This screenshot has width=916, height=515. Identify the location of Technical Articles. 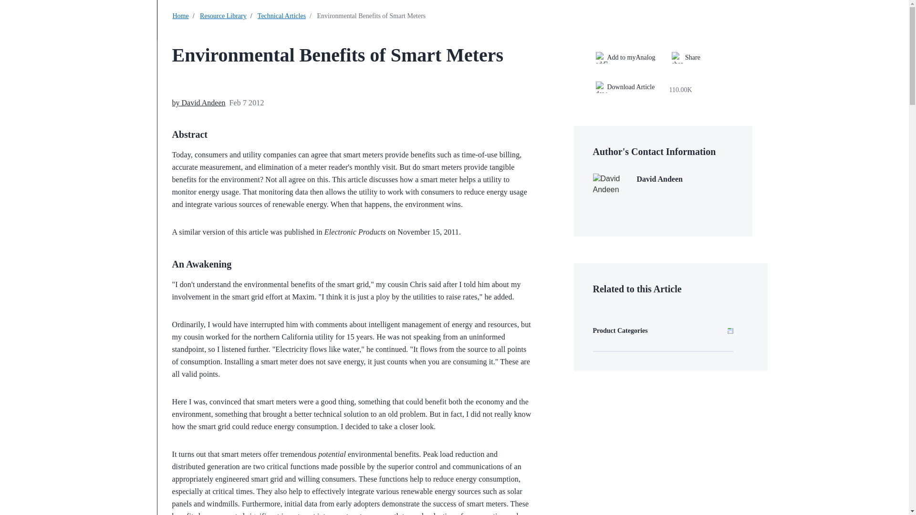
(281, 16).